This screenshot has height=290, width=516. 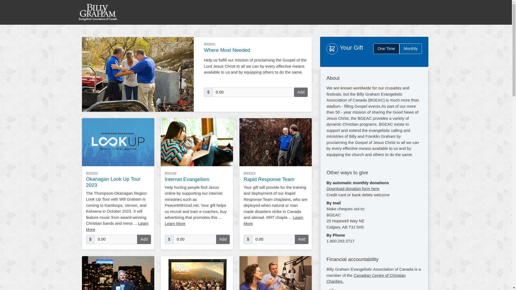 I want to click on Add, so click(x=223, y=240).